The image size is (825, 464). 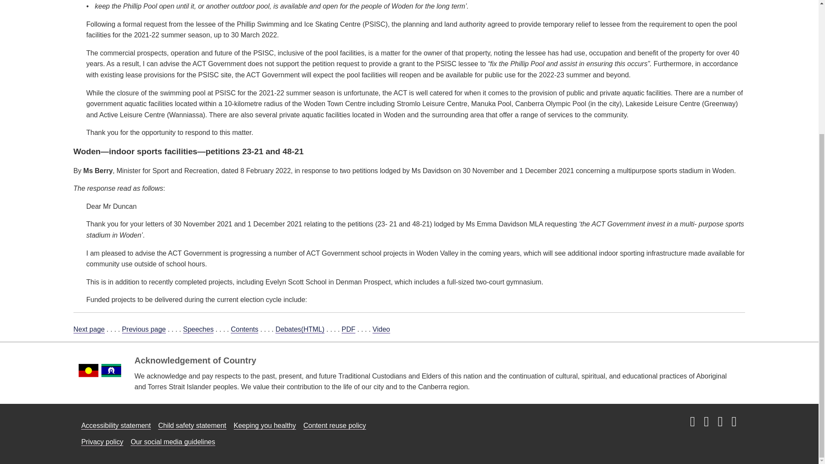 I want to click on Next page, so click(x=89, y=330).